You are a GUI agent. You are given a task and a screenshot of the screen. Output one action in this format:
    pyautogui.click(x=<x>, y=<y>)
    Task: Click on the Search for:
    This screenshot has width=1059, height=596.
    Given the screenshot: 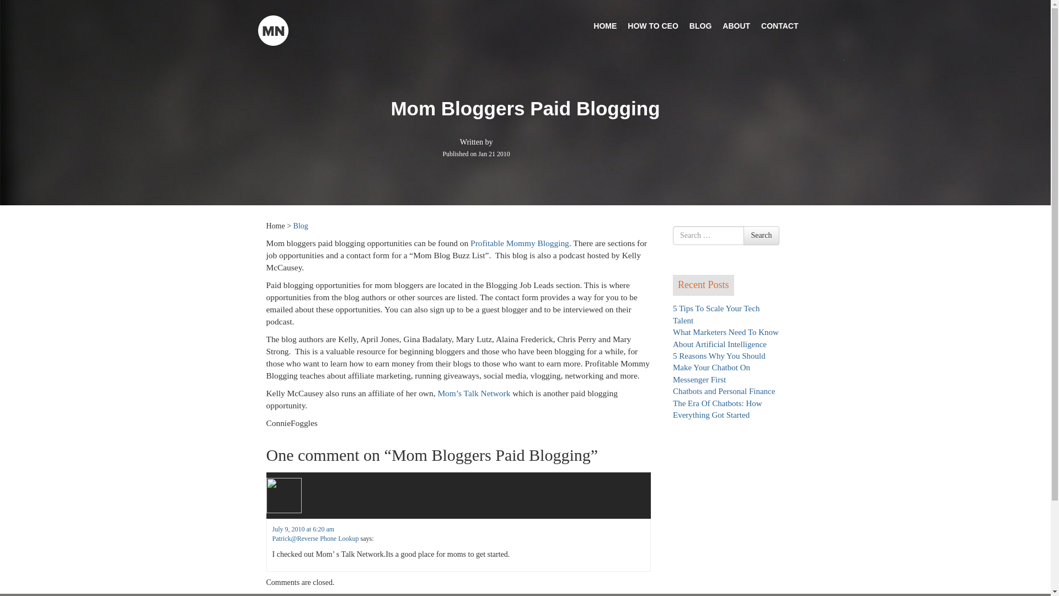 What is the action you would take?
    pyautogui.click(x=708, y=235)
    